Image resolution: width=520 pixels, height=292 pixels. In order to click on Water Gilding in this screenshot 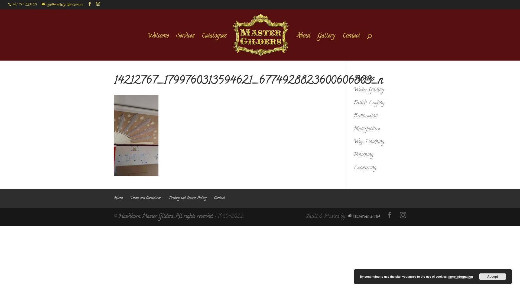, I will do `click(369, 90)`.